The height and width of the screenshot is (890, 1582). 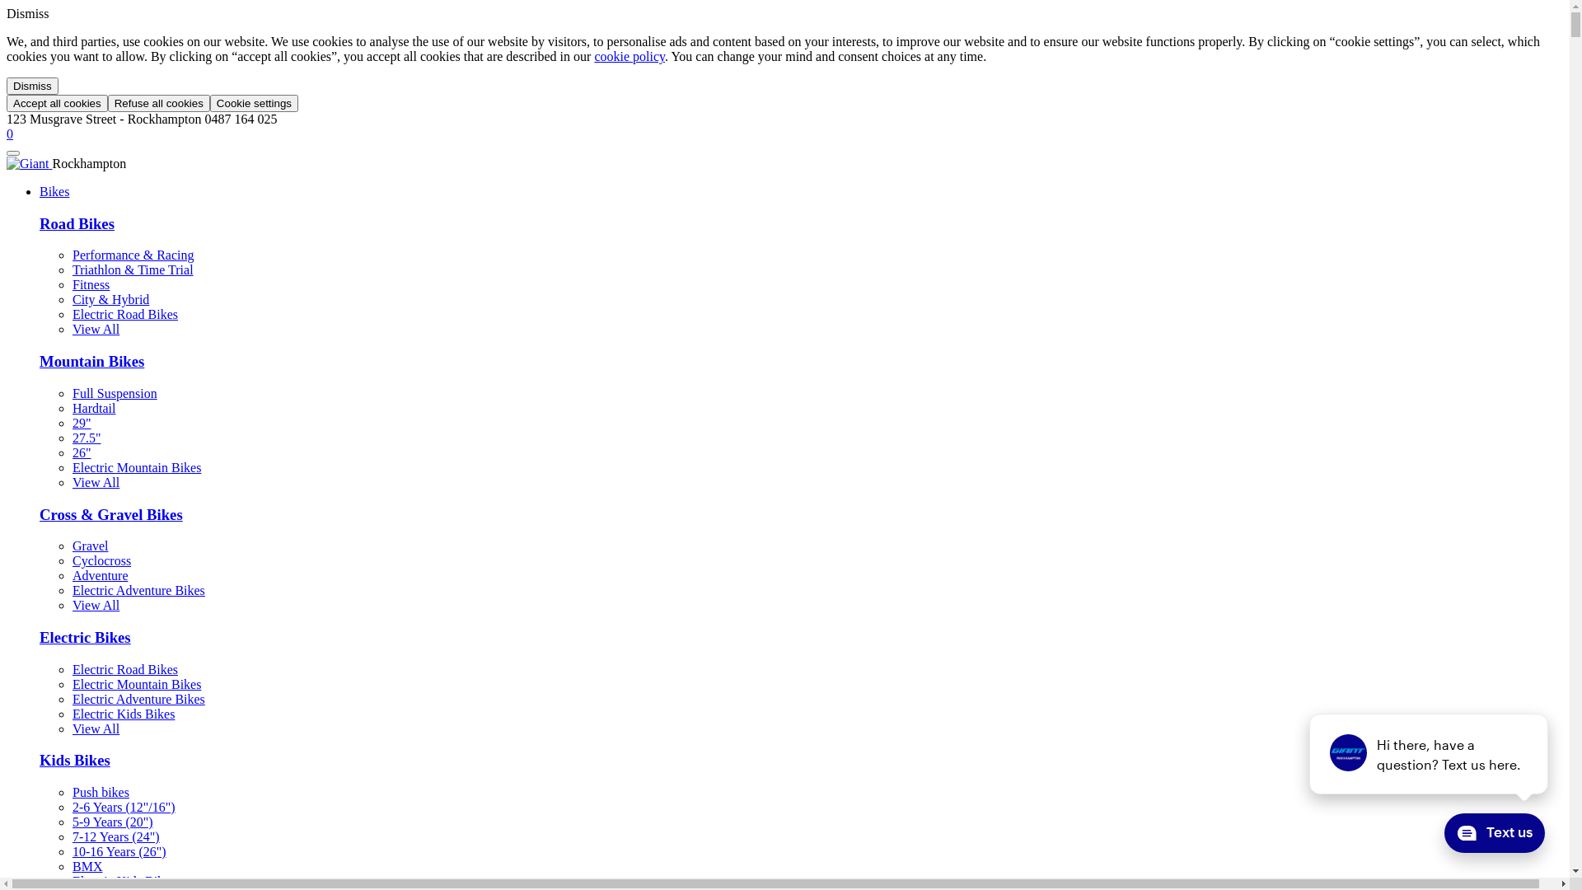 I want to click on Mountain Bikes, so click(x=92, y=361).